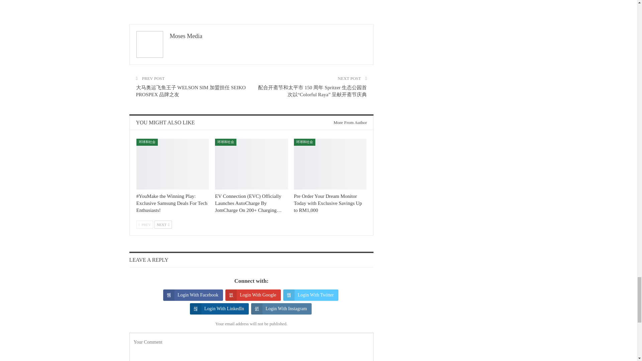 This screenshot has width=642, height=361. What do you see at coordinates (144, 224) in the screenshot?
I see `Previous` at bounding box center [144, 224].